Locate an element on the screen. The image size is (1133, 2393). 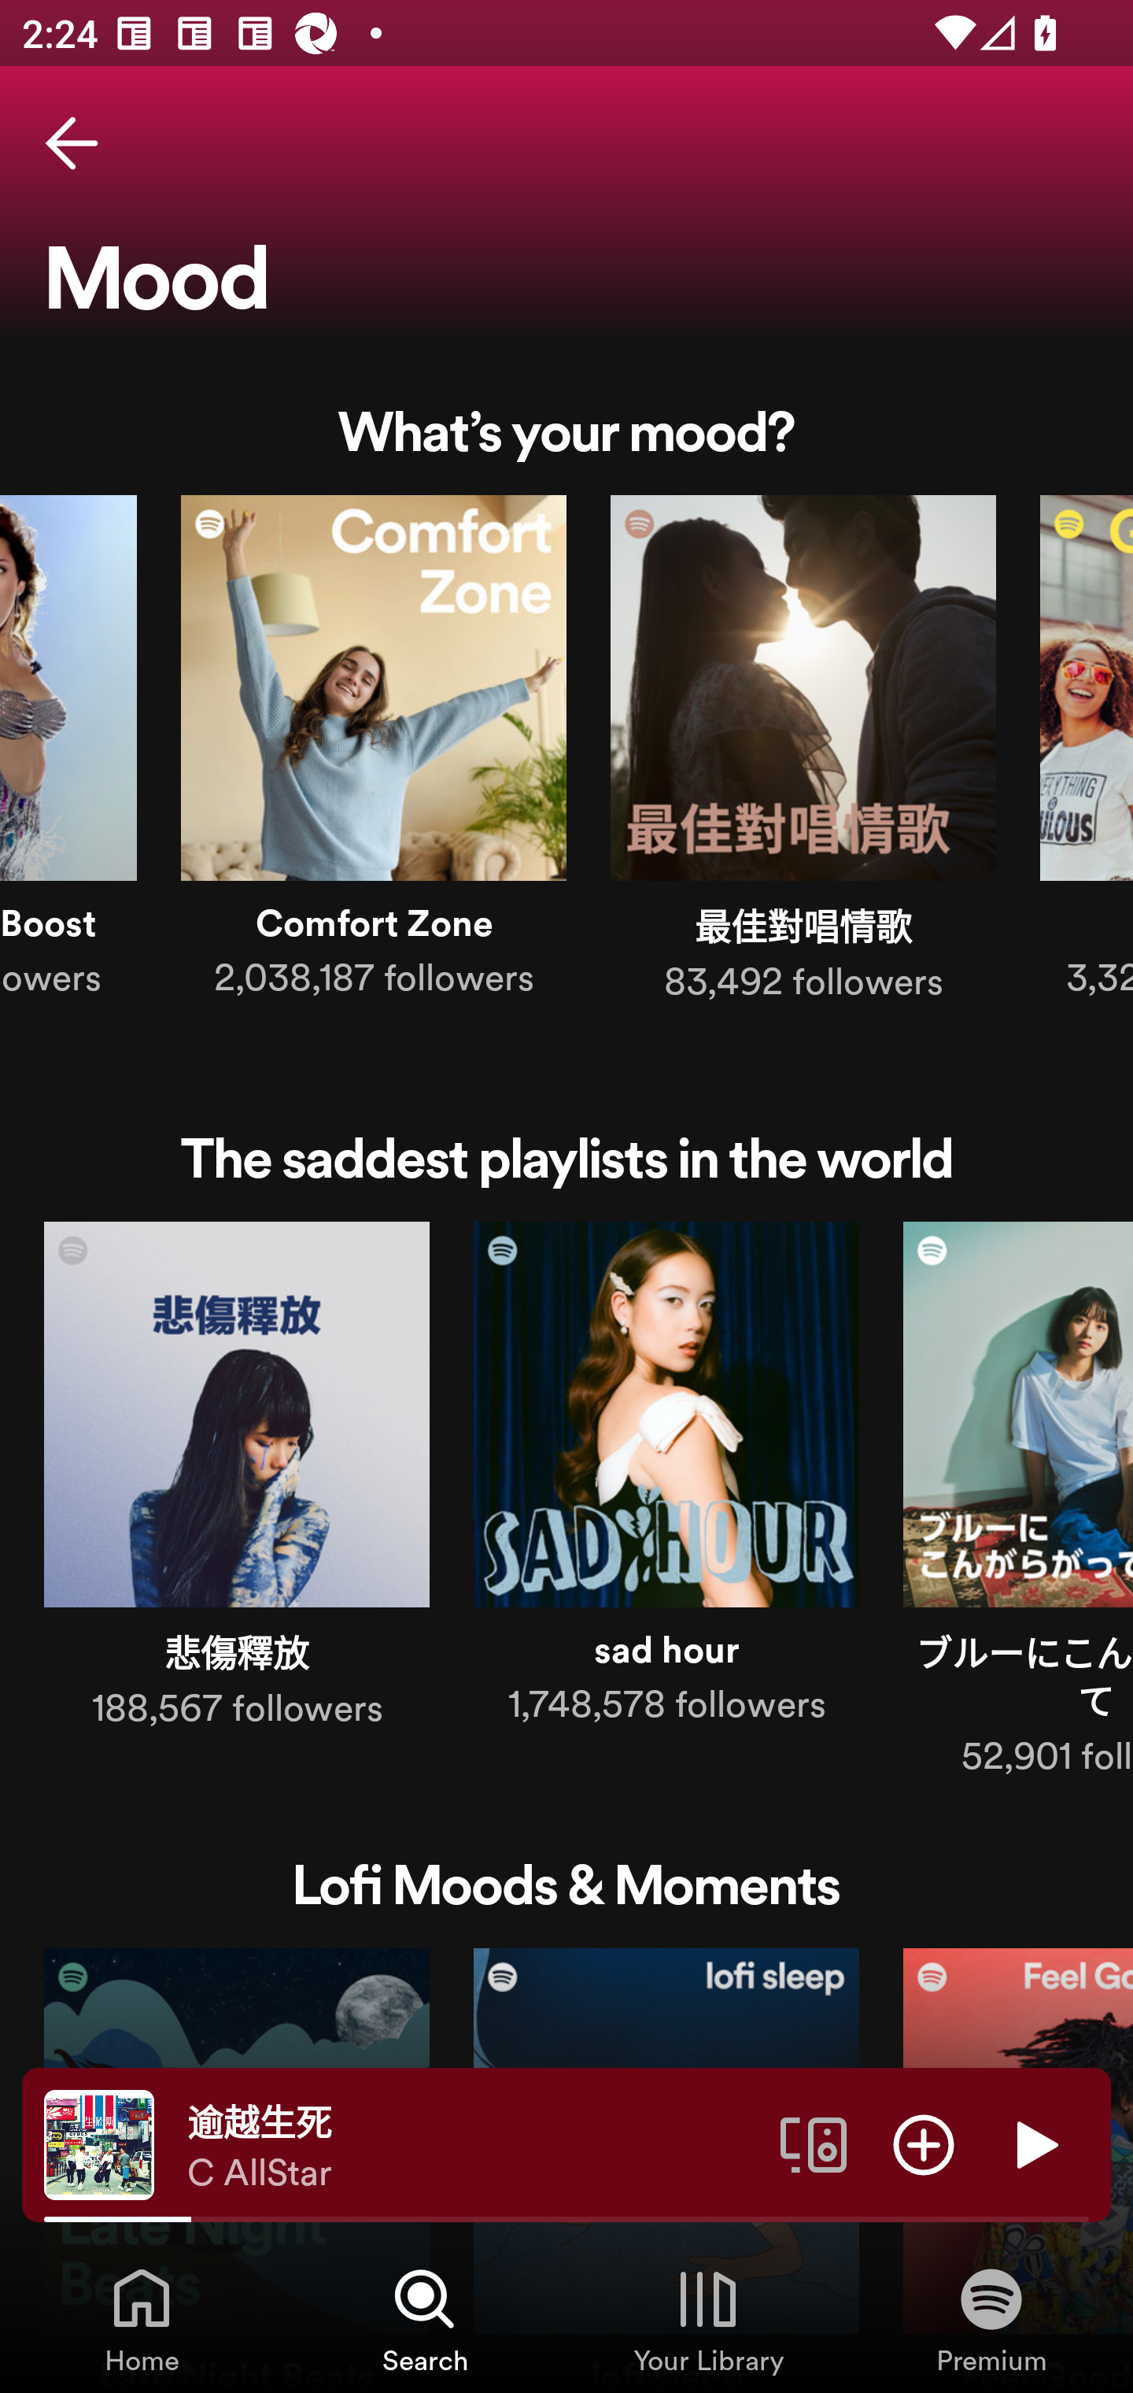
Your Library, Tab 3 of 4 Your Library Your Library is located at coordinates (708, 2319).